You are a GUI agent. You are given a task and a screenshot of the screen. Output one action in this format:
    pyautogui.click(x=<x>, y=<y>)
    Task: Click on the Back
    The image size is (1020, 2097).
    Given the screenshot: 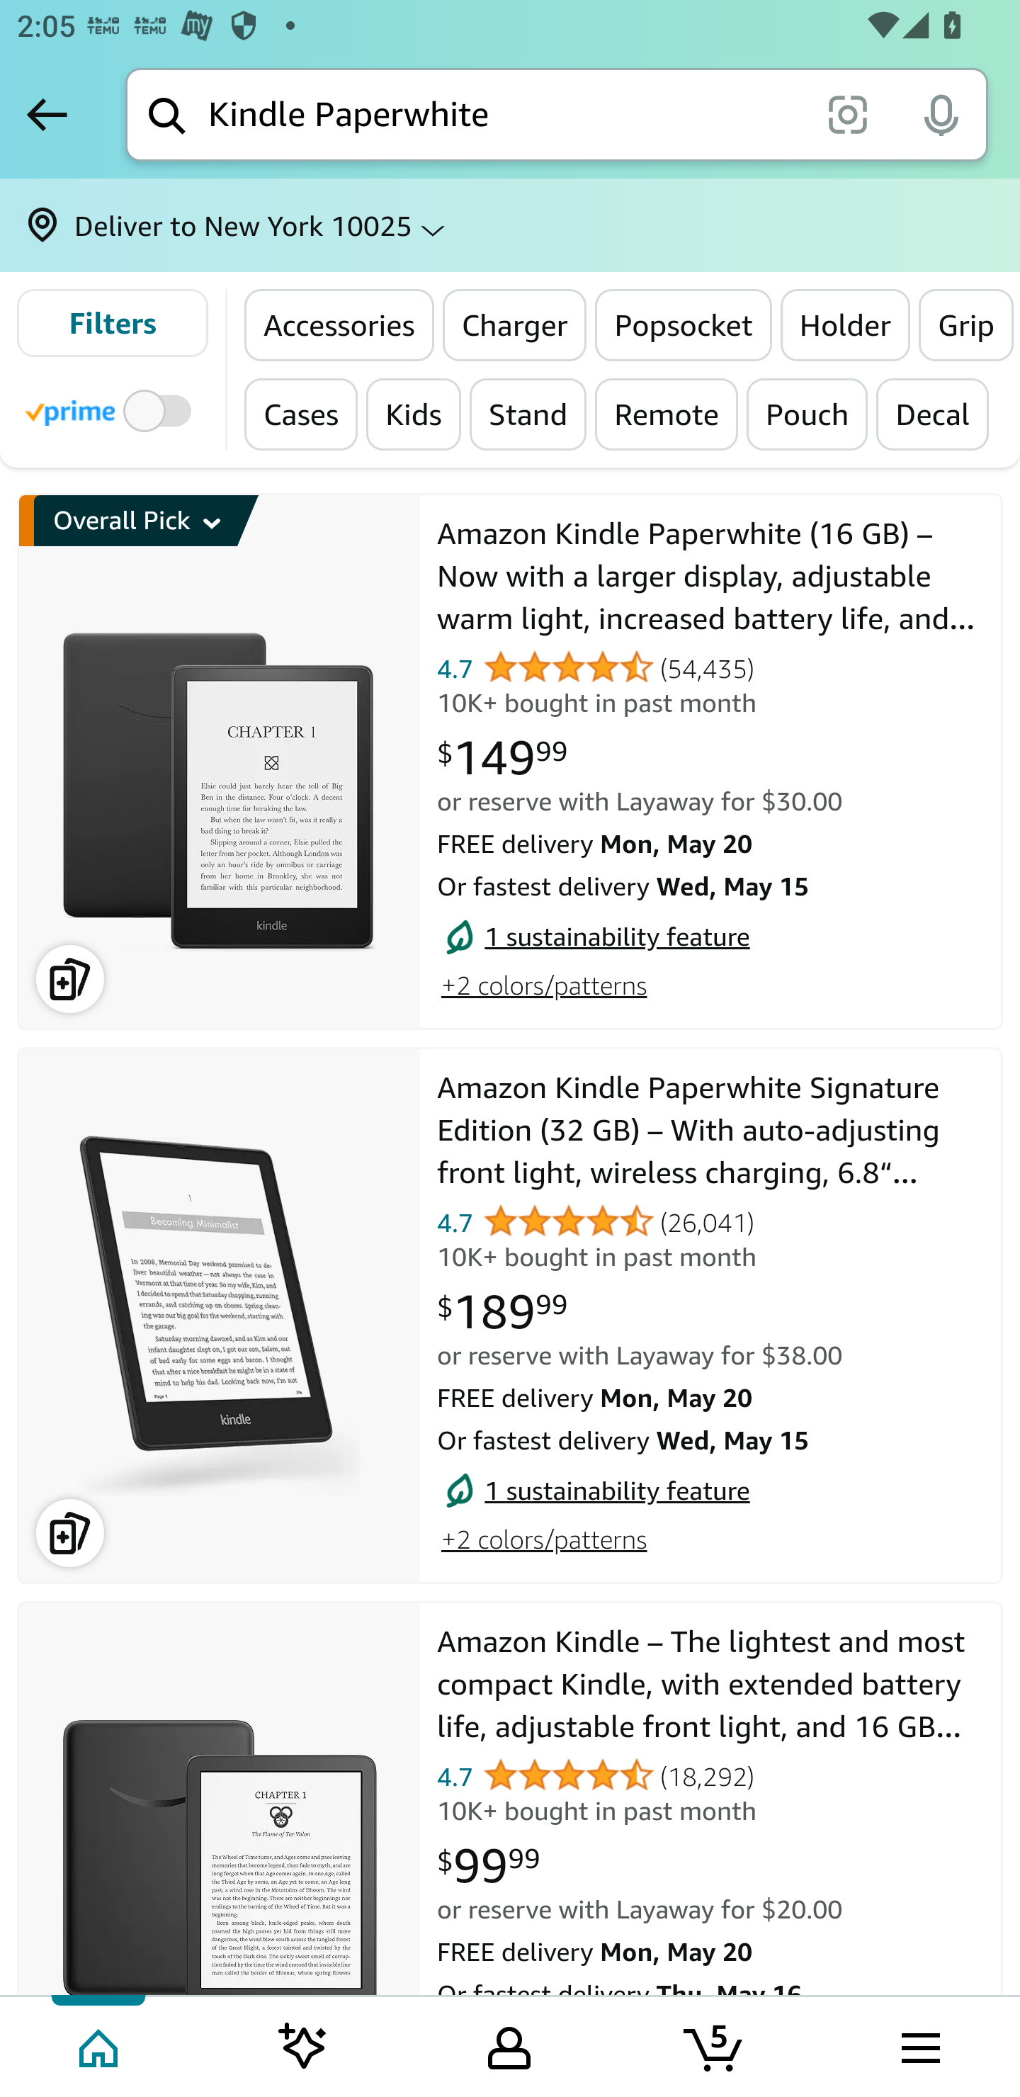 What is the action you would take?
    pyautogui.click(x=47, y=114)
    